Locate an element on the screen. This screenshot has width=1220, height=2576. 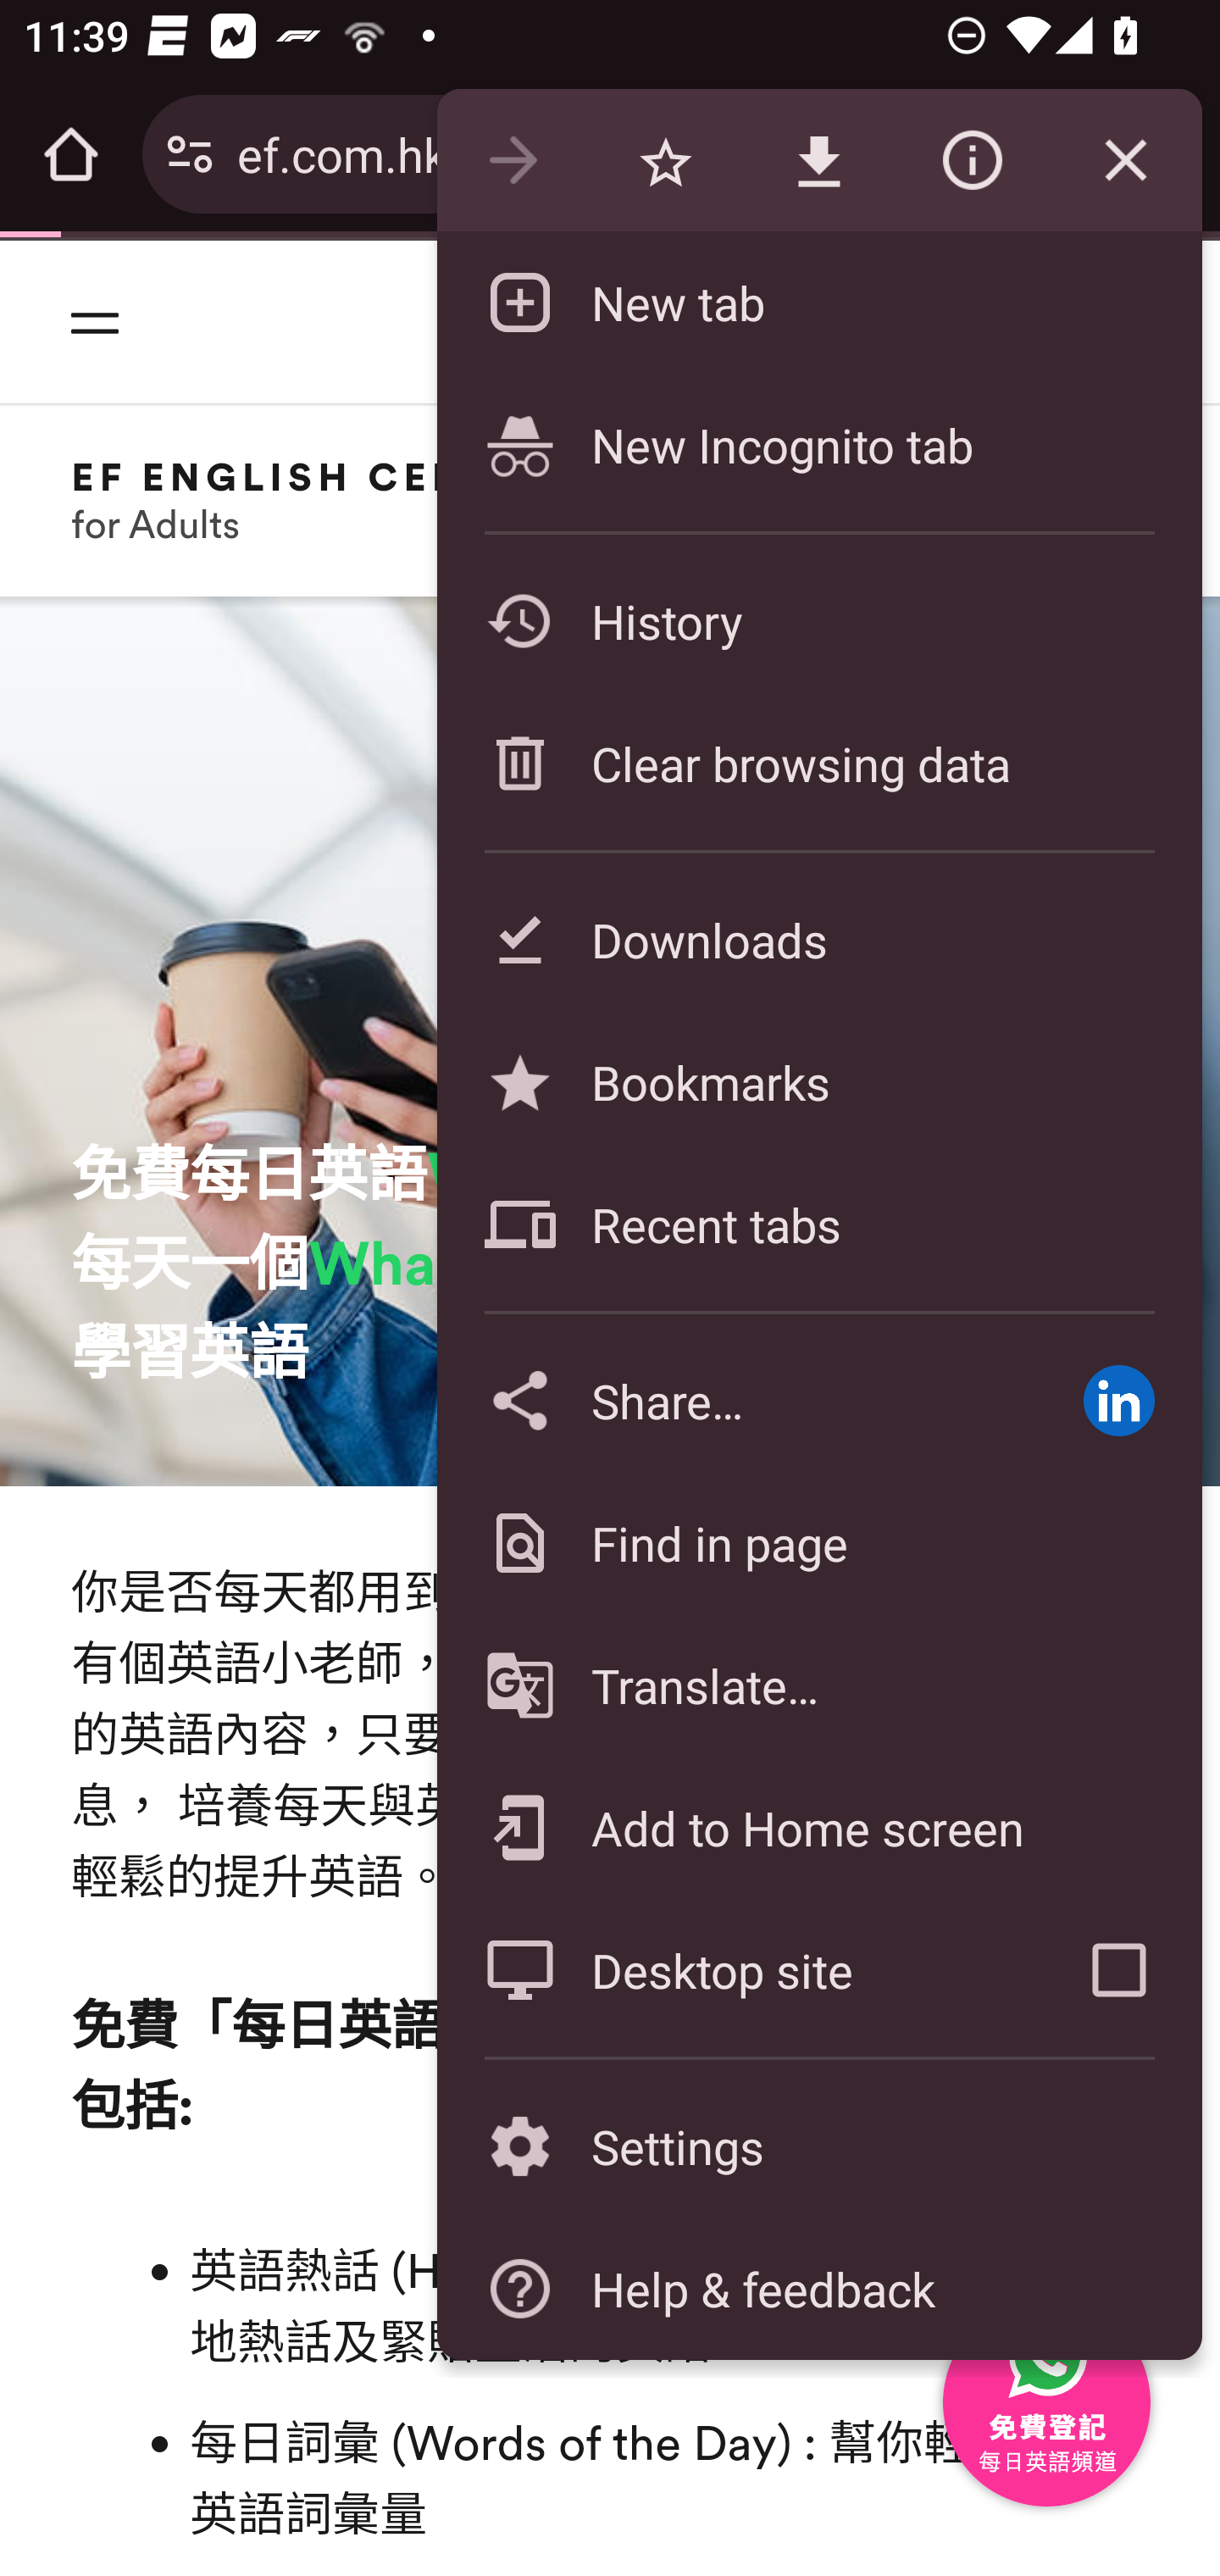
Help & feedback is located at coordinates (818, 2288).